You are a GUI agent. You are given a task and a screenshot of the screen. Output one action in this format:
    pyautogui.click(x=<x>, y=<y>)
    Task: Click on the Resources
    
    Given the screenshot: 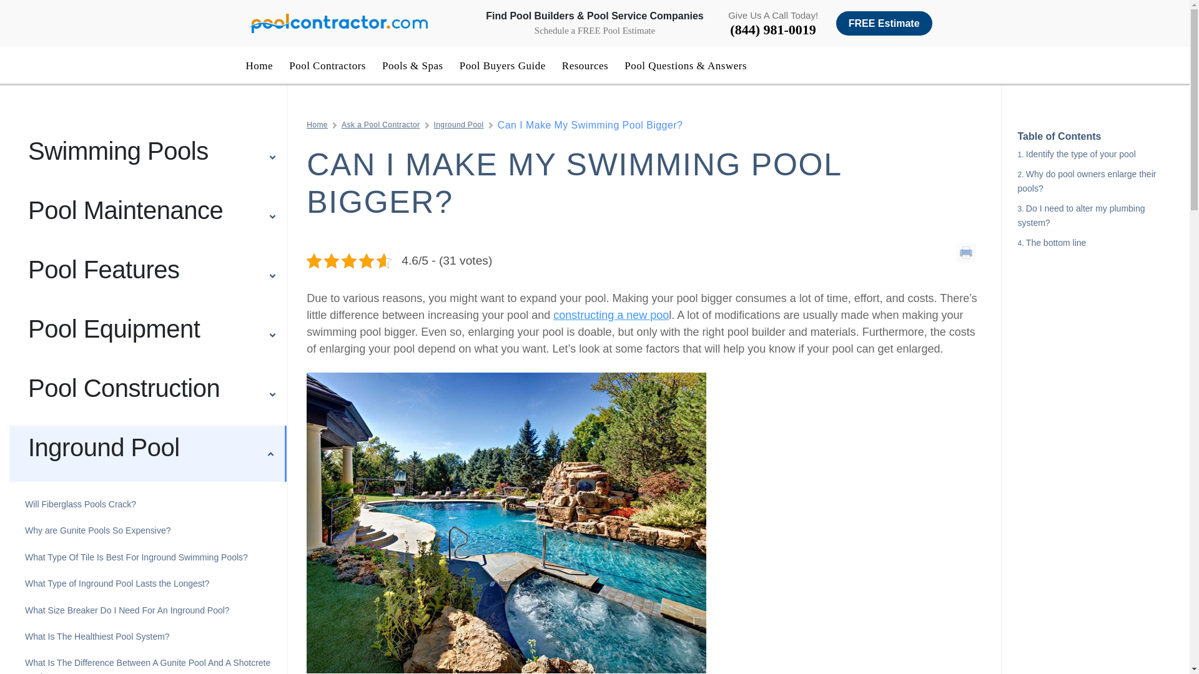 What is the action you would take?
    pyautogui.click(x=585, y=66)
    